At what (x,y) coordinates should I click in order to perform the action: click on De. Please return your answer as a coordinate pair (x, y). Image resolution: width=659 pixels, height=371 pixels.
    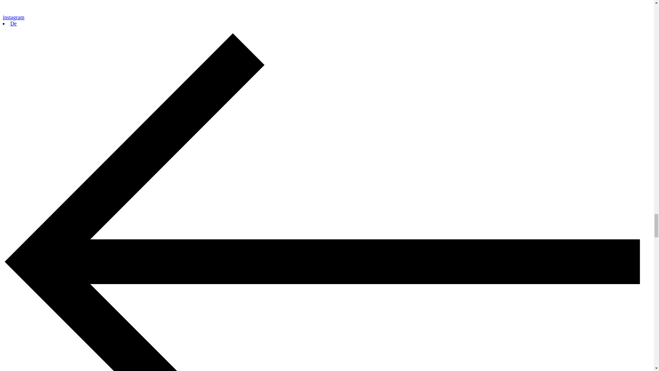
    Looking at the image, I should click on (14, 23).